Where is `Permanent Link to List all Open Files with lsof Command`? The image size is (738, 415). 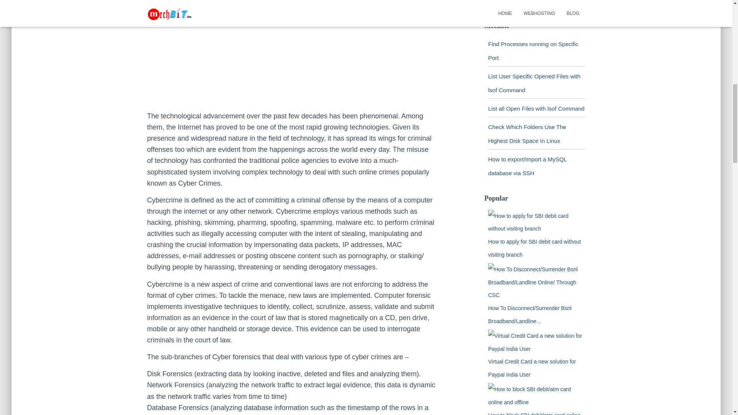 Permanent Link to List all Open Files with lsof Command is located at coordinates (536, 108).